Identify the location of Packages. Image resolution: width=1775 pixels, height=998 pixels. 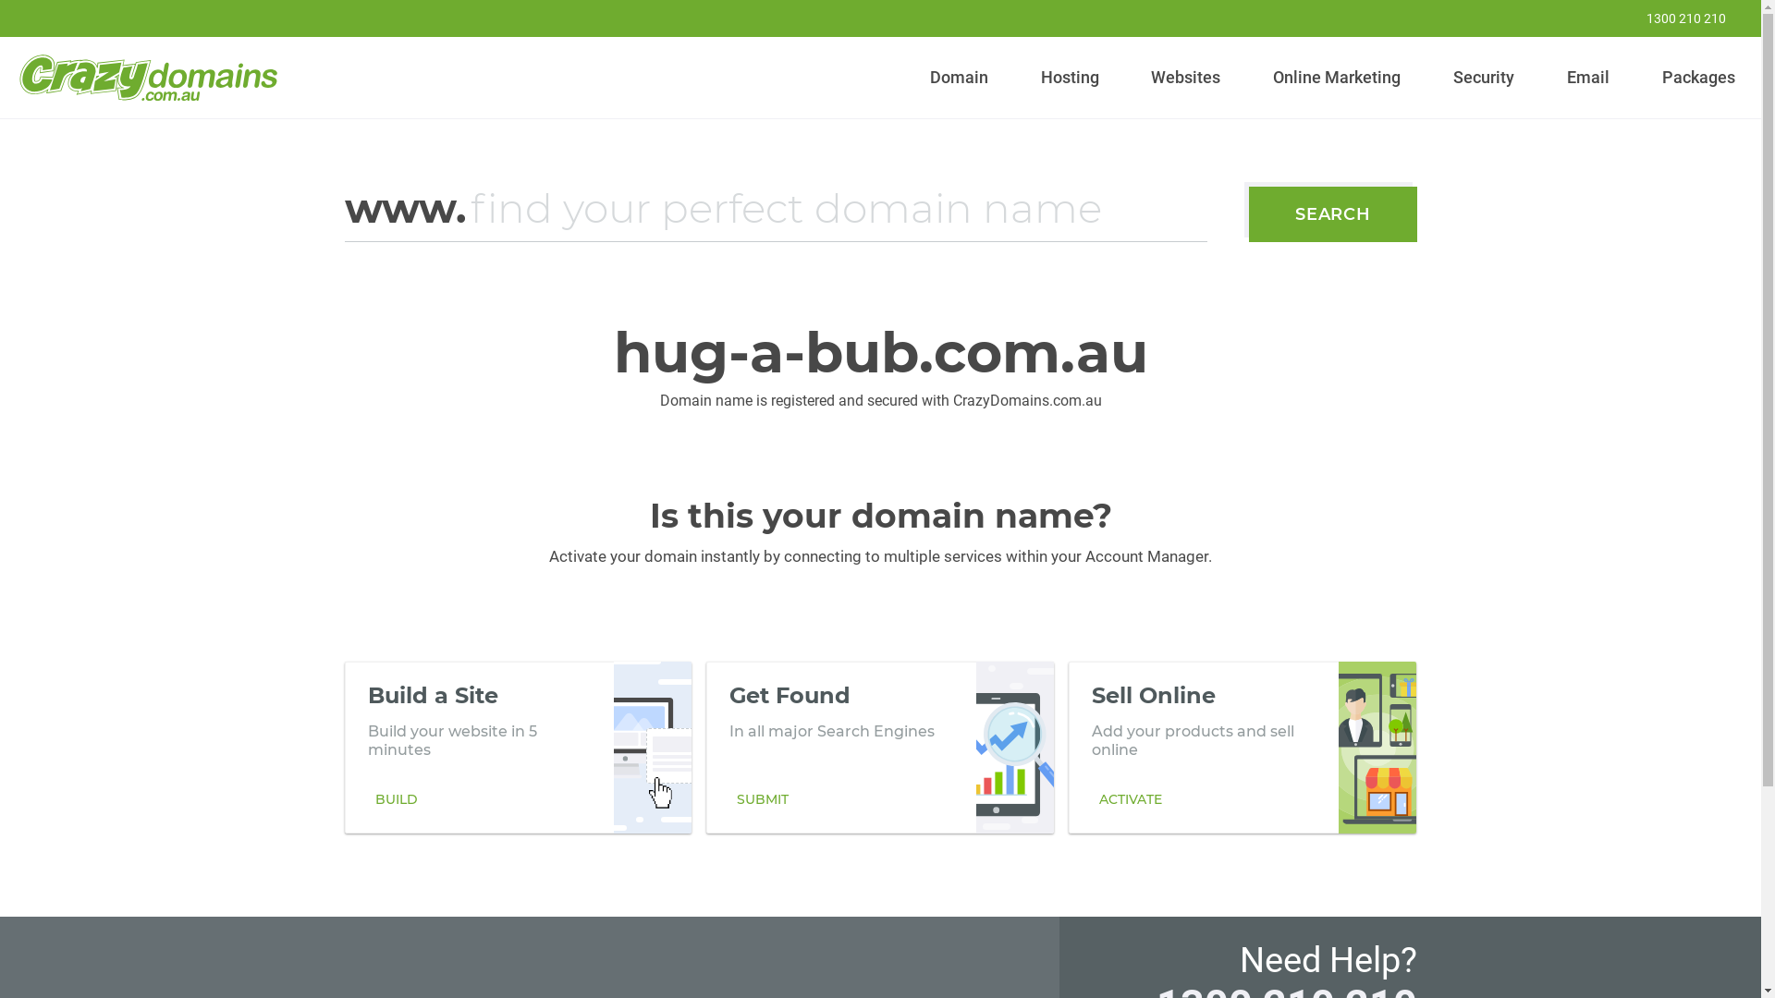
(1698, 78).